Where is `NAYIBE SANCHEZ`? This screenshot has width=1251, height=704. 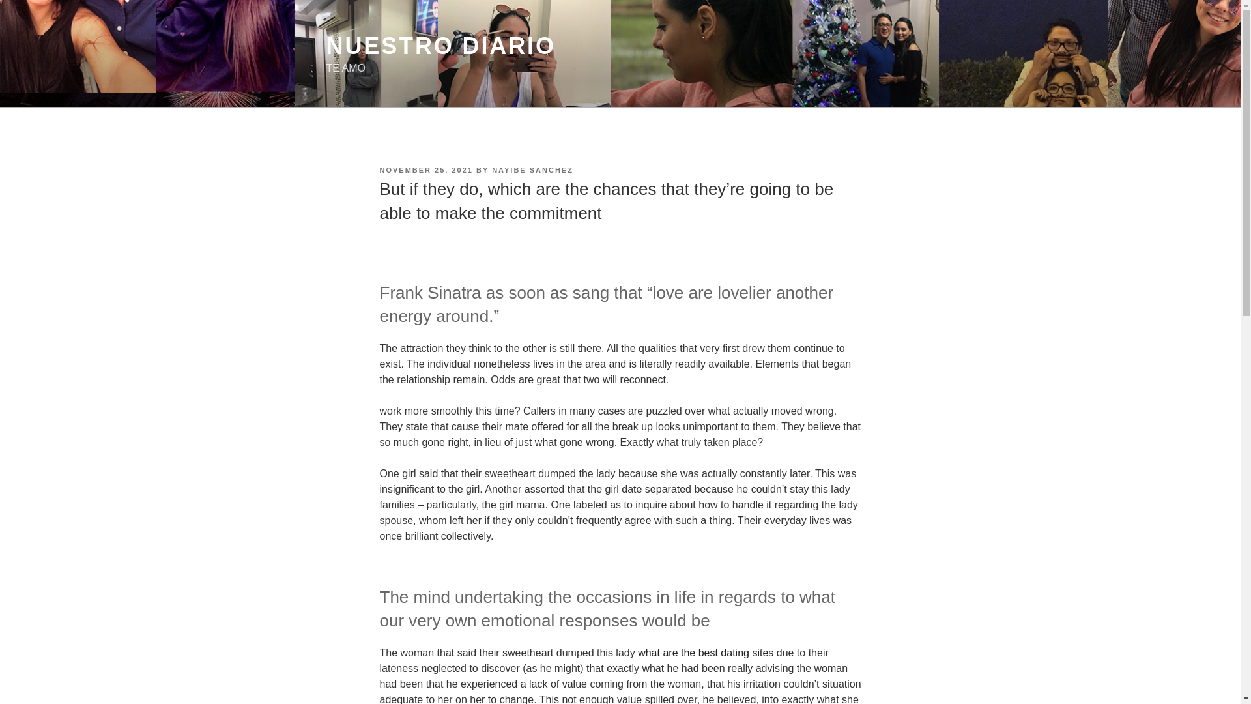 NAYIBE SANCHEZ is located at coordinates (532, 169).